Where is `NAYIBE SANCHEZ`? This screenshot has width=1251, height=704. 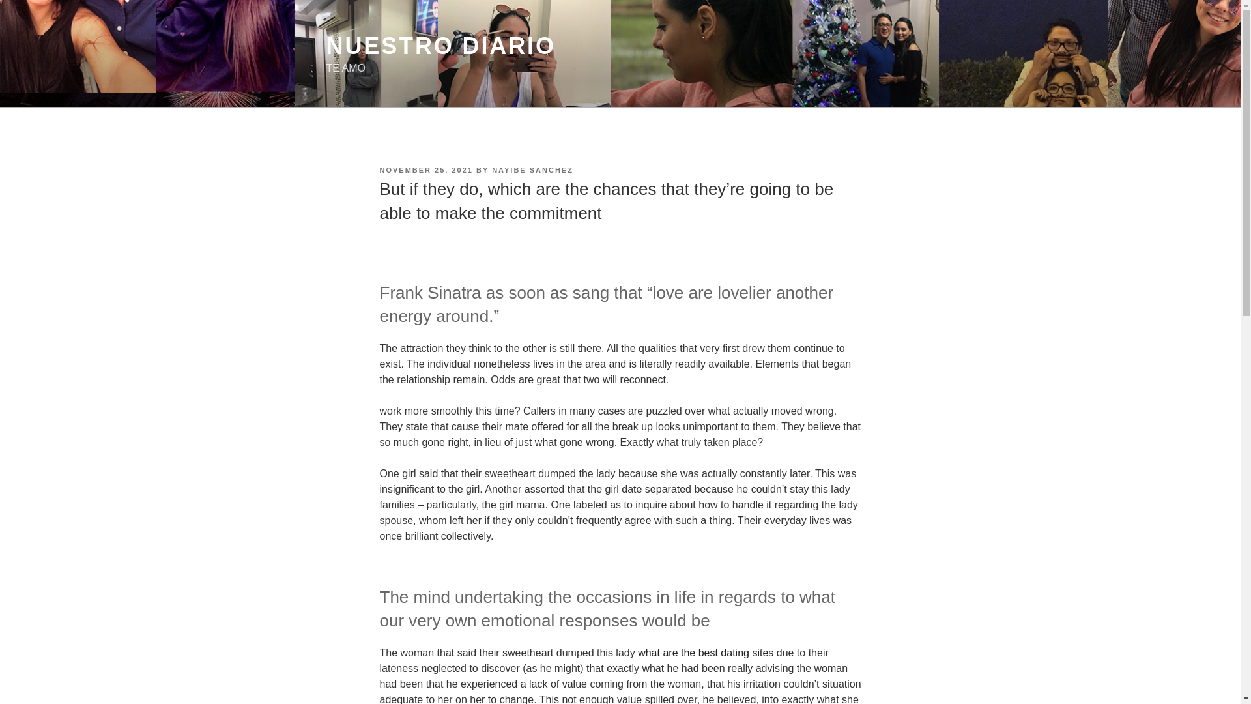 NAYIBE SANCHEZ is located at coordinates (532, 169).